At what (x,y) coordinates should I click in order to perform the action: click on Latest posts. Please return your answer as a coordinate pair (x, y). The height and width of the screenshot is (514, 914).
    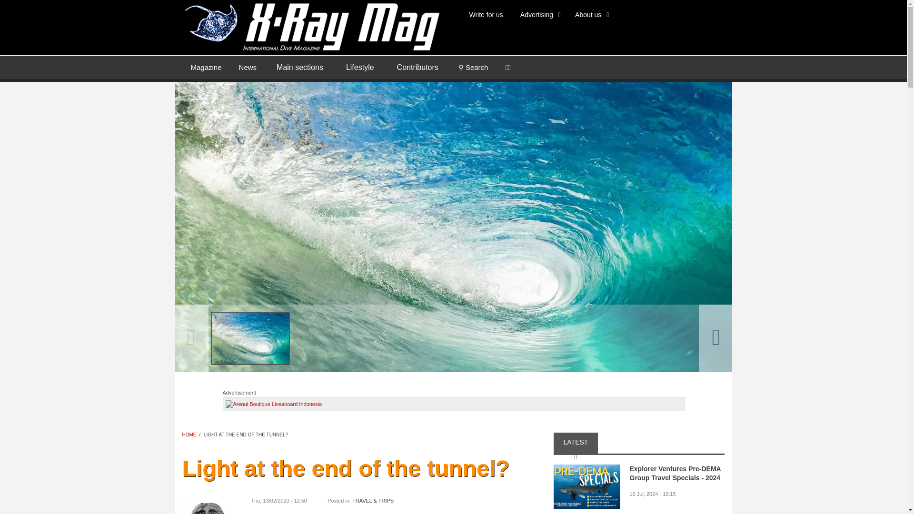
    Looking at the image, I should click on (248, 67).